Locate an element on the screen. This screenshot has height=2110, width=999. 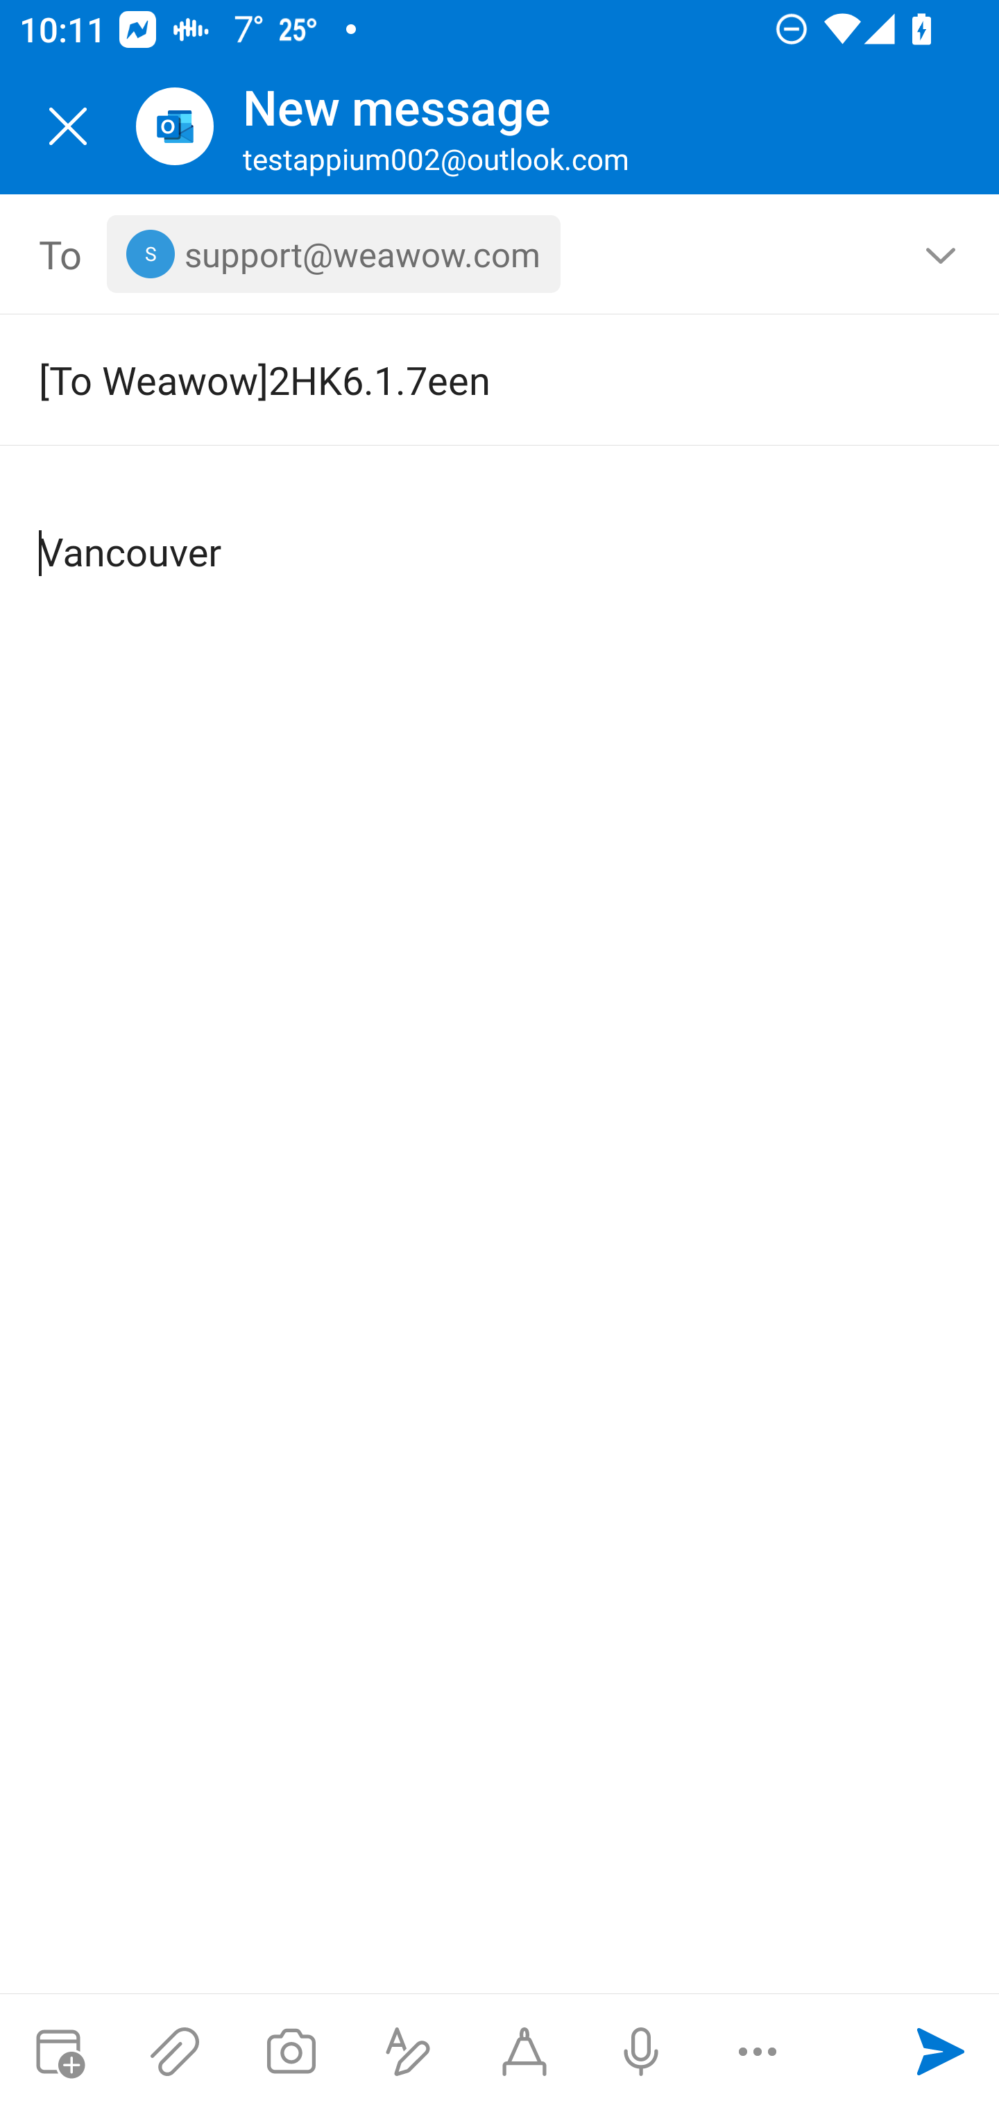
Show formatting options is located at coordinates (408, 2052).